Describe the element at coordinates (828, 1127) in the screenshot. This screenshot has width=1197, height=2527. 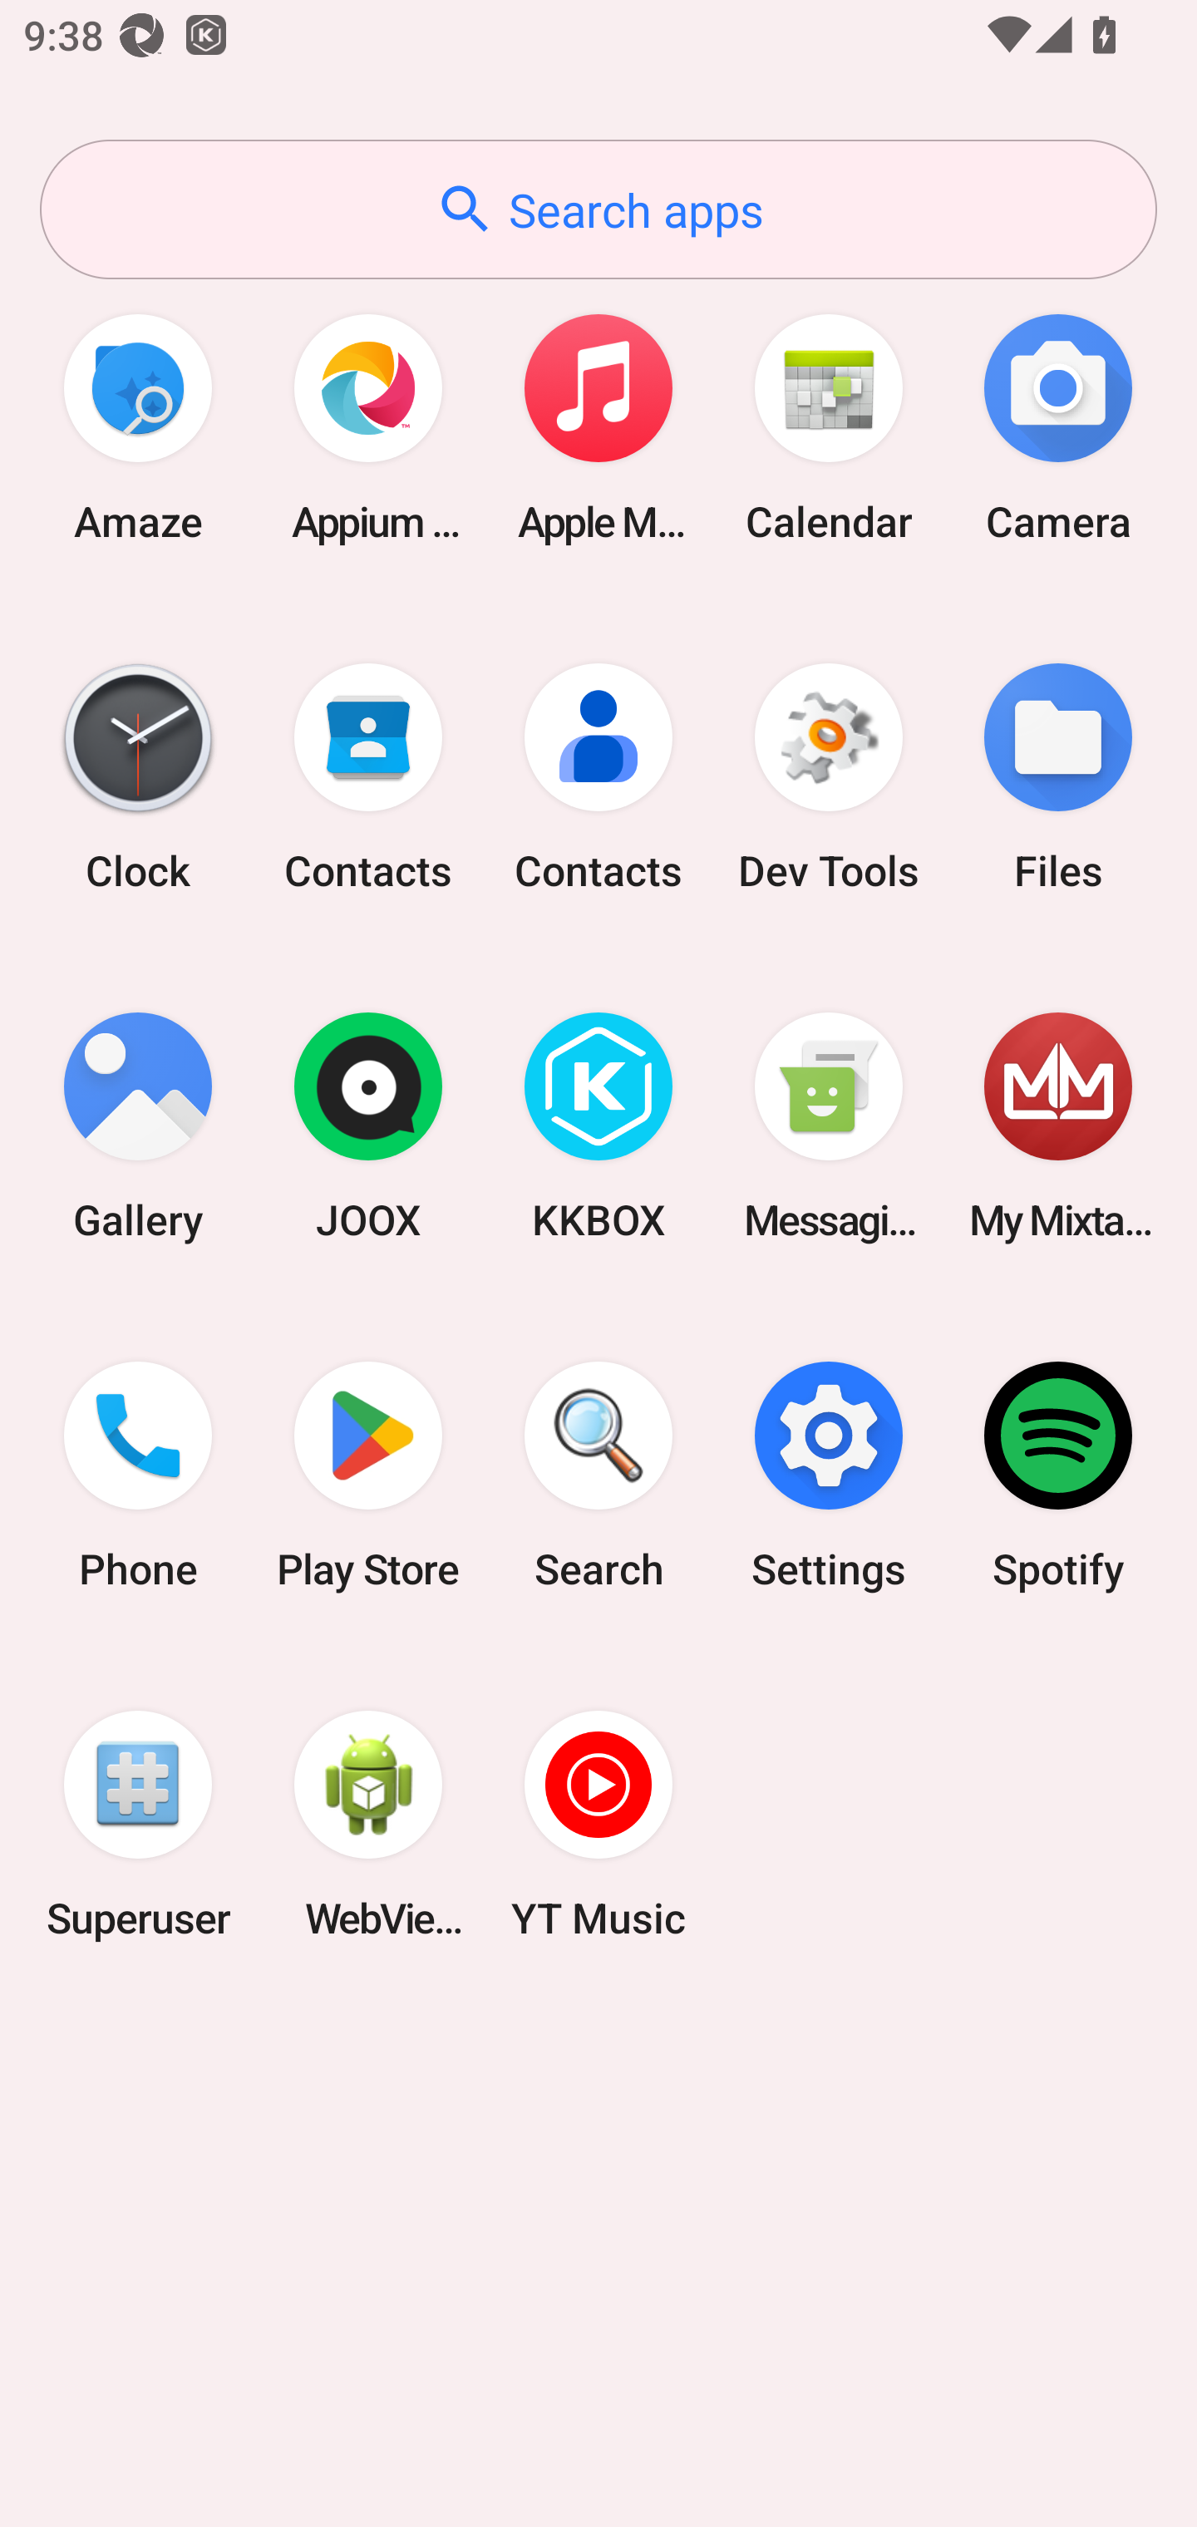
I see `Messaging` at that location.